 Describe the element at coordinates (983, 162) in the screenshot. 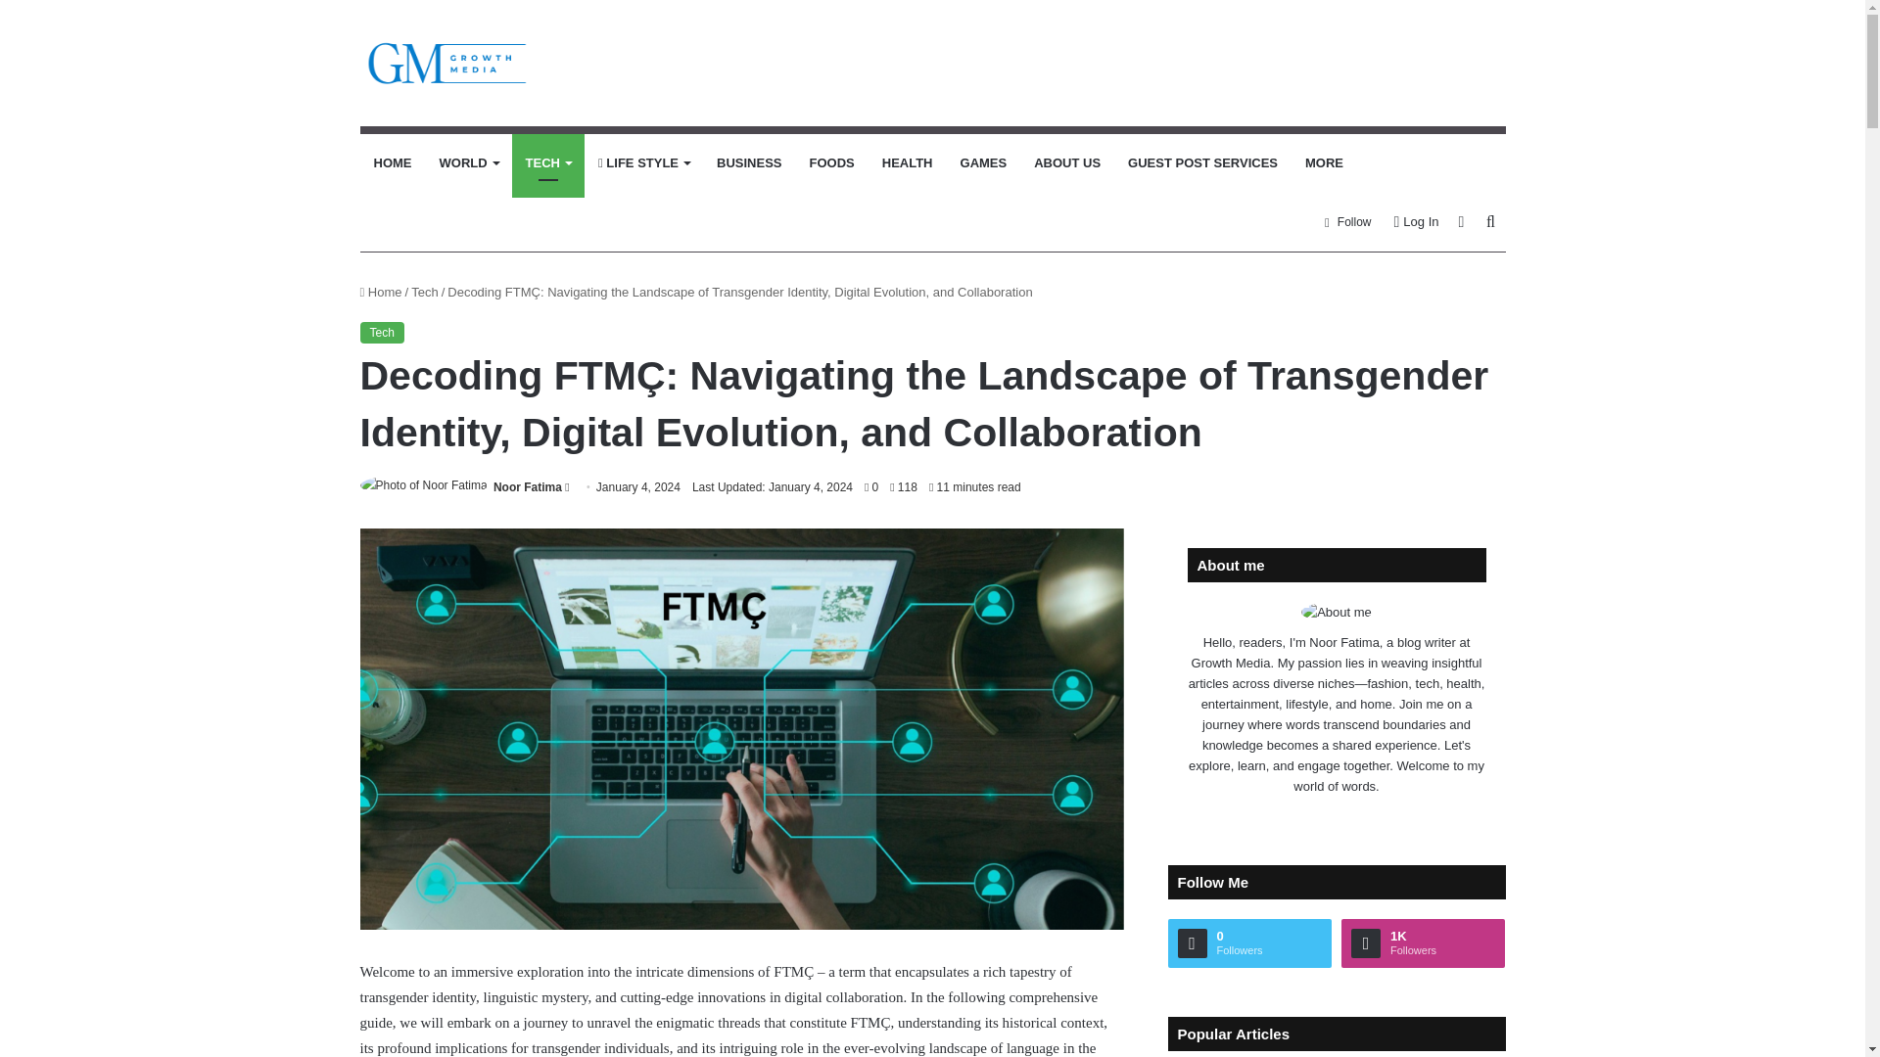

I see `GAMES` at that location.